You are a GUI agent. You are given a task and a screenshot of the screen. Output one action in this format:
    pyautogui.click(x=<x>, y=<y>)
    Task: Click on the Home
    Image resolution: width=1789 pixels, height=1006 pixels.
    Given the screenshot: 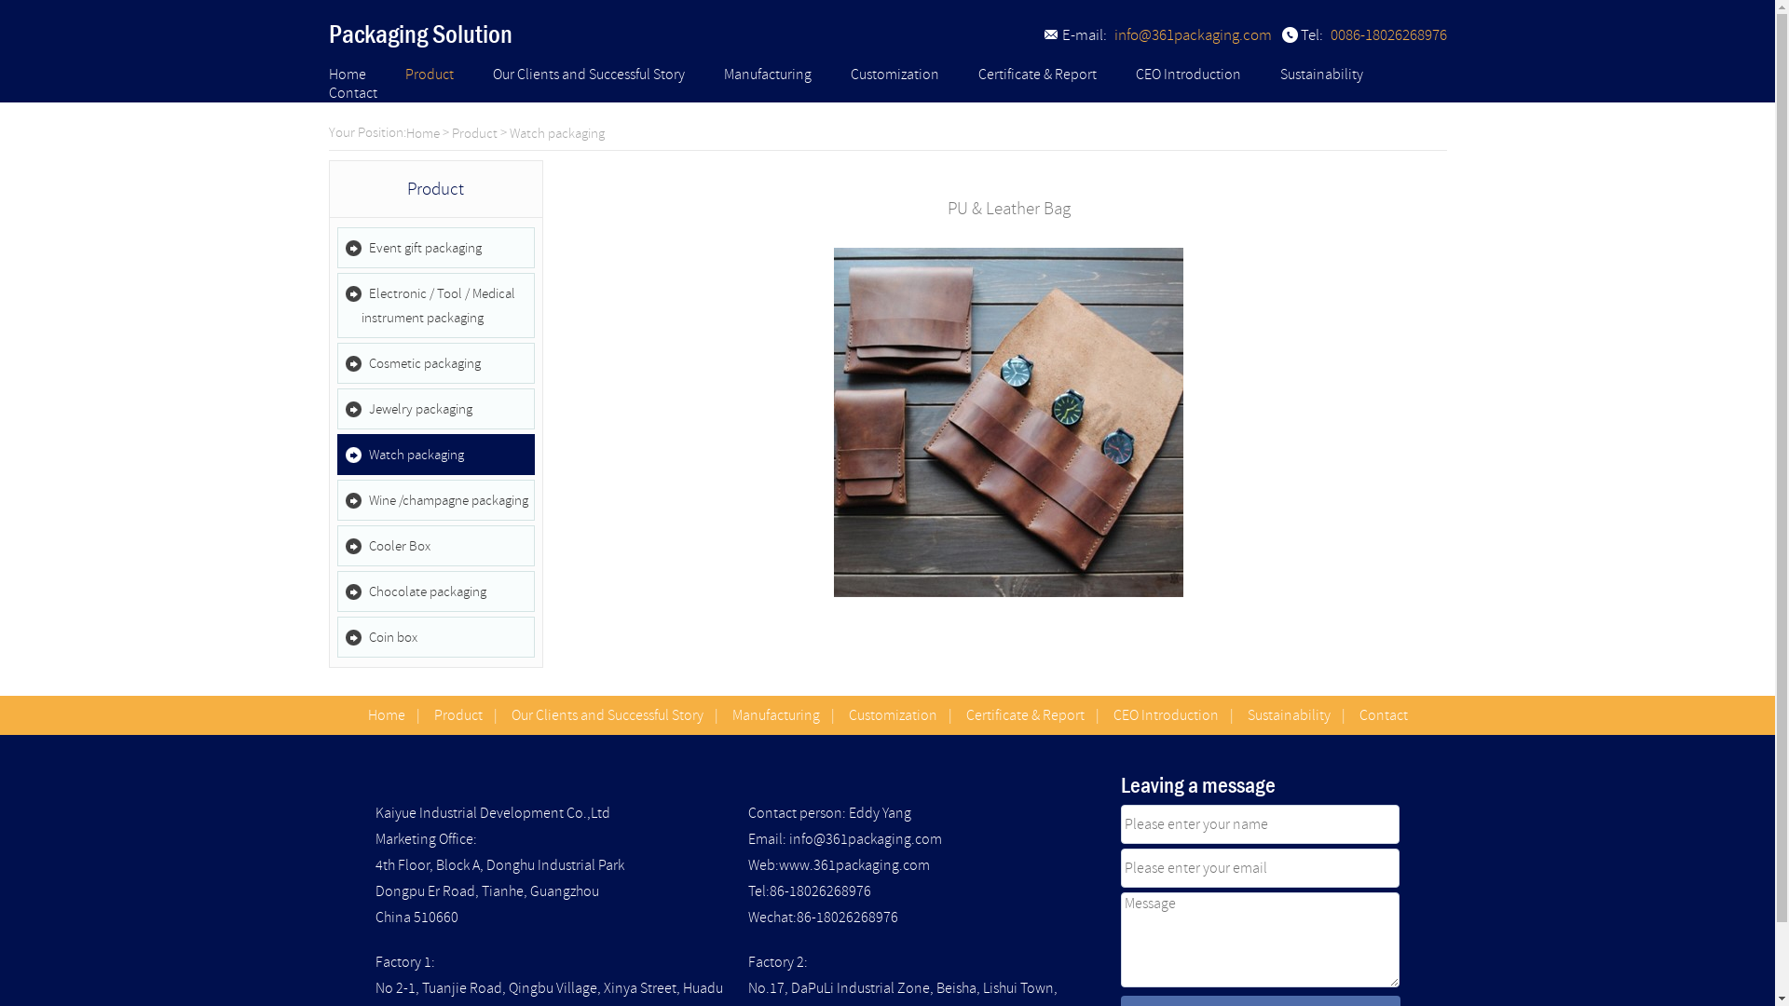 What is the action you would take?
    pyautogui.click(x=347, y=75)
    